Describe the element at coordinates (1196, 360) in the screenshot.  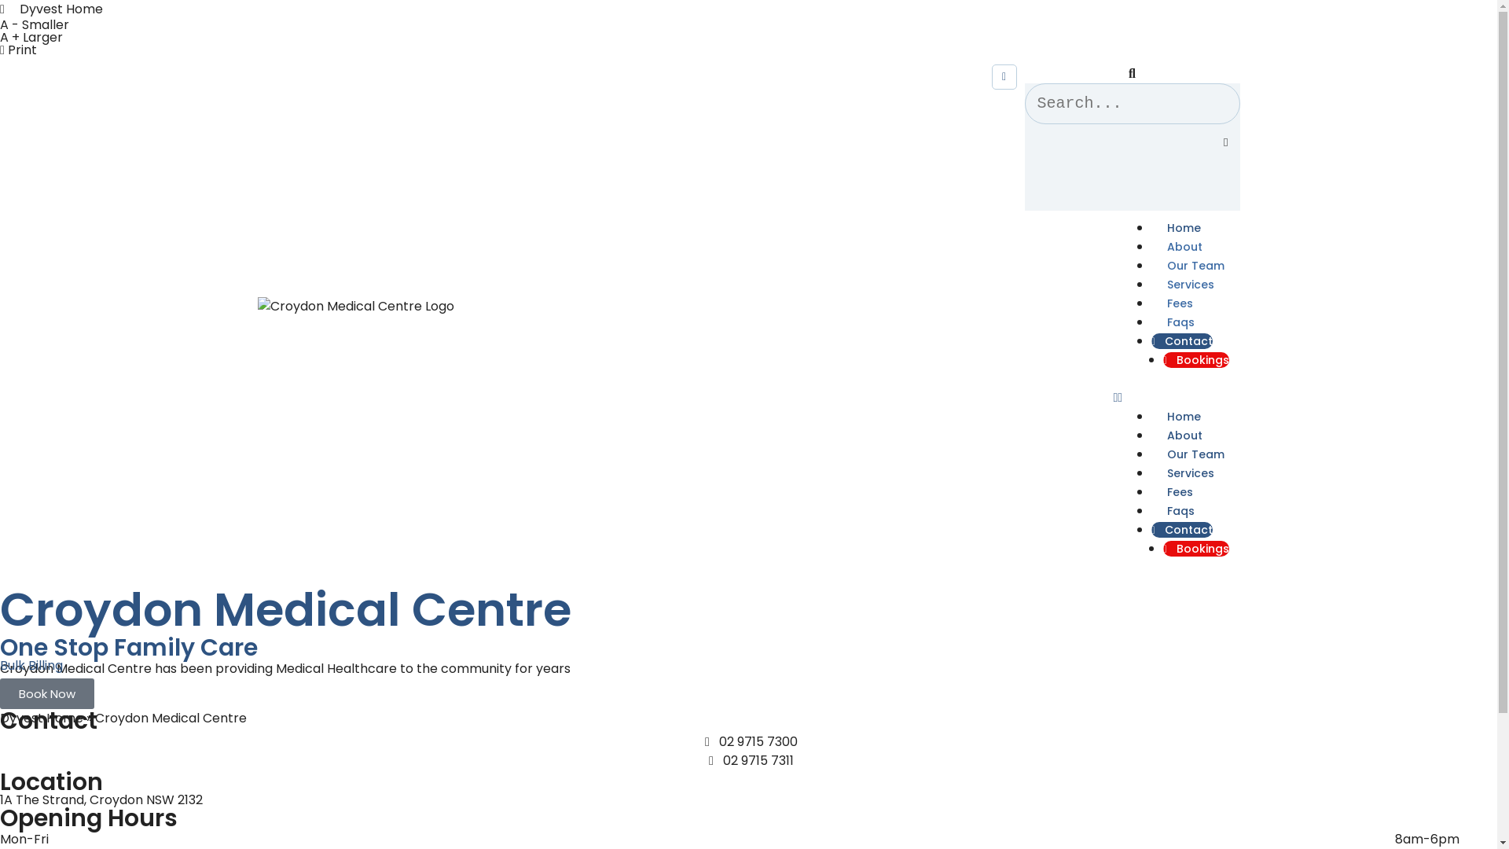
I see `Bookings` at that location.